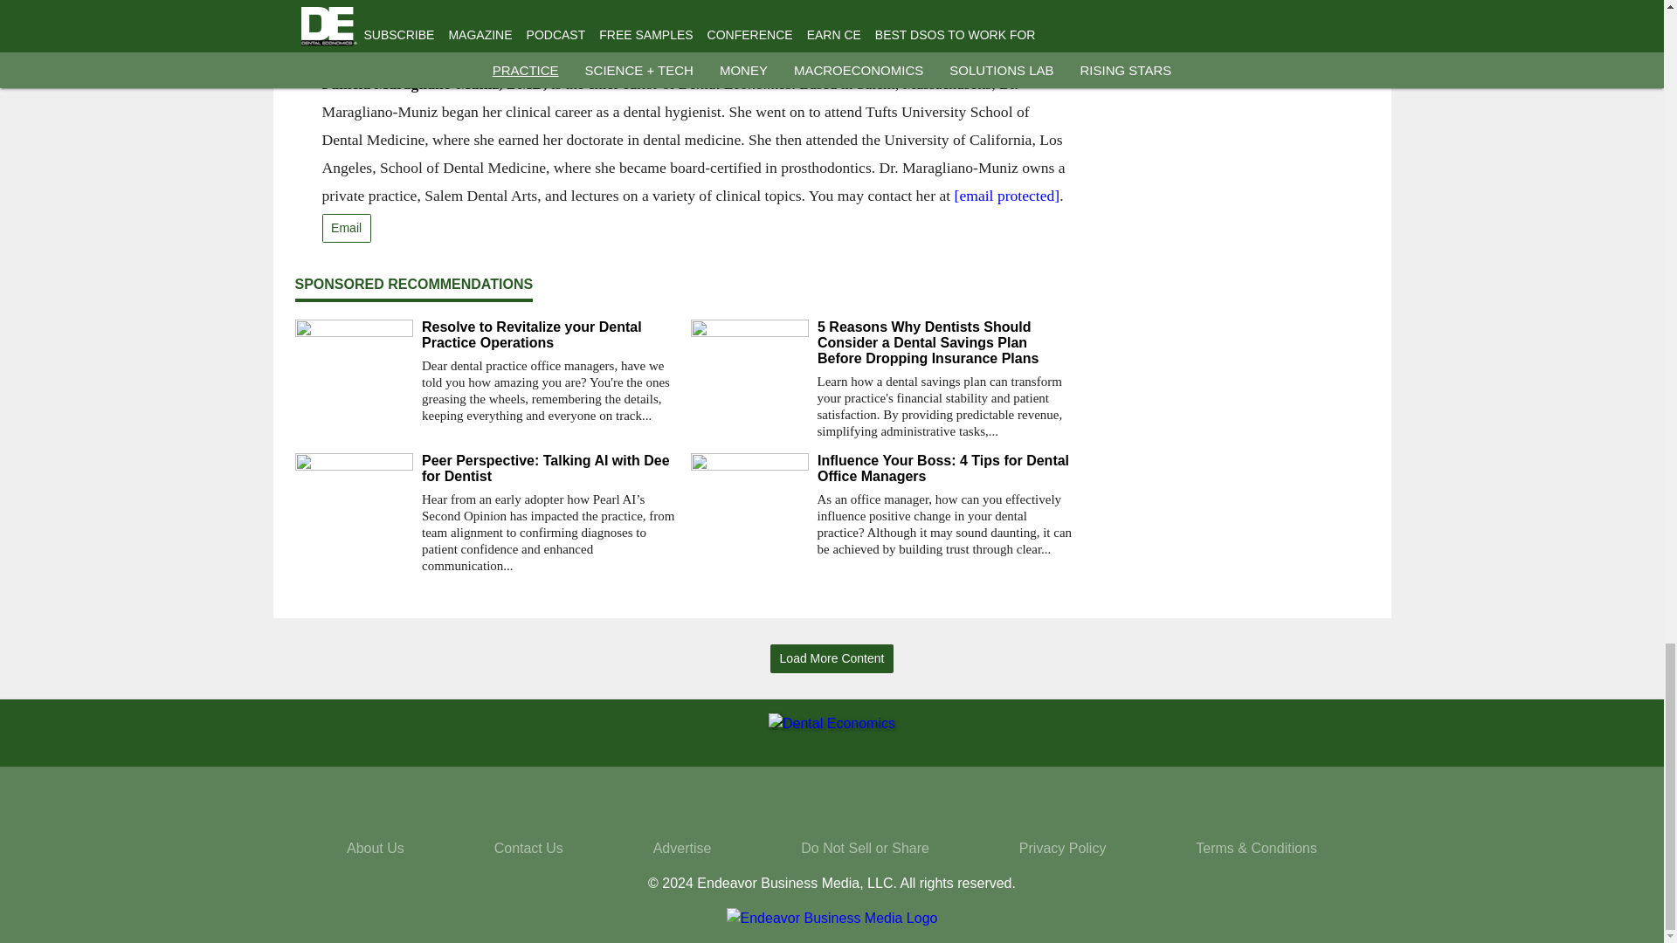 The height and width of the screenshot is (943, 1677). I want to click on Email, so click(346, 228).